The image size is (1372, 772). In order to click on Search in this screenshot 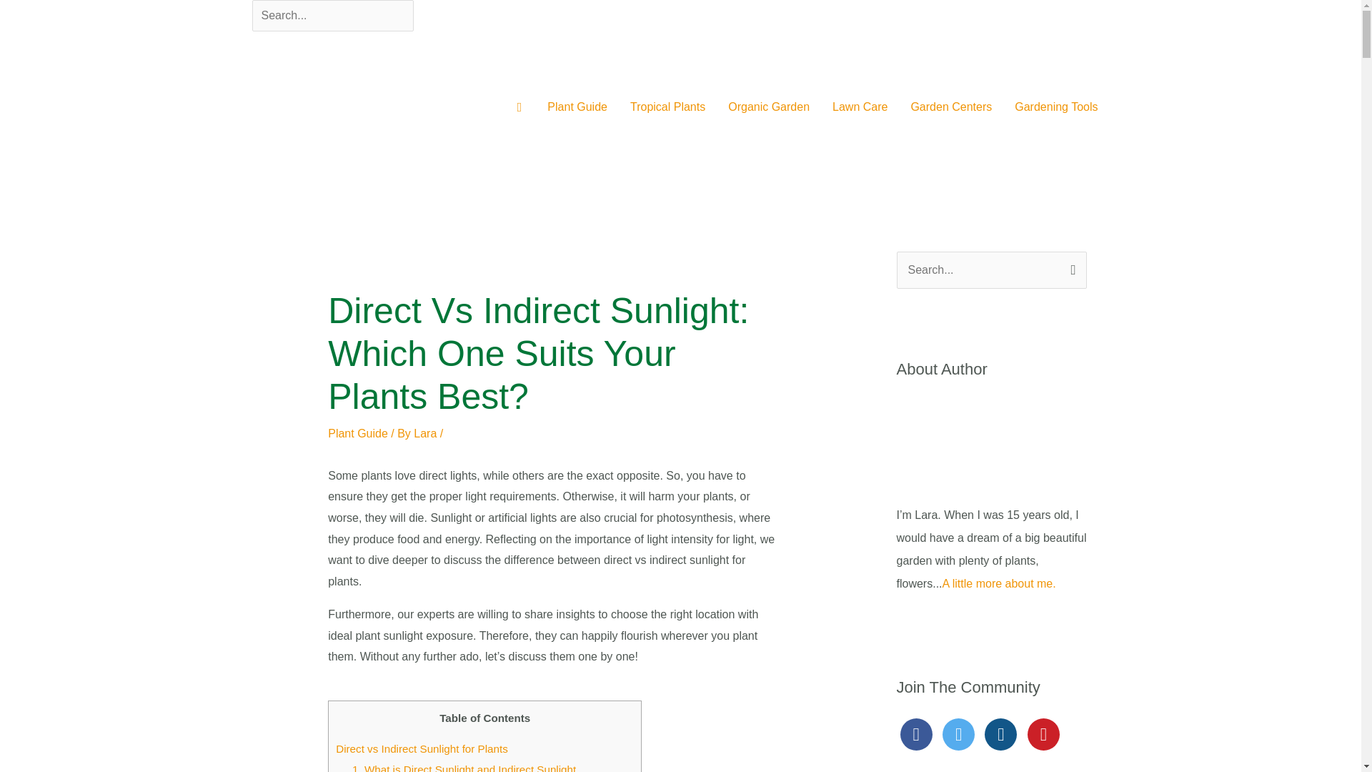, I will do `click(1070, 267)`.